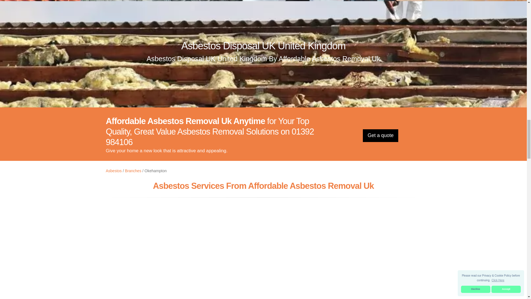 This screenshot has height=299, width=531. Describe the element at coordinates (381, 136) in the screenshot. I see `Get a quote` at that location.